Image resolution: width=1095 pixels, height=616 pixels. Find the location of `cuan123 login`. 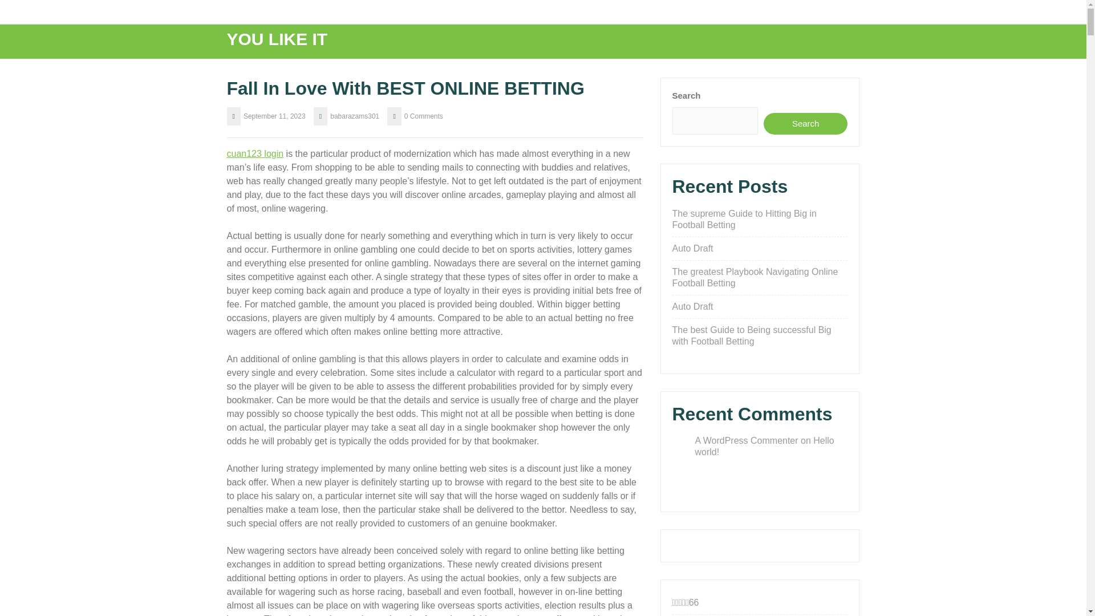

cuan123 login is located at coordinates (255, 153).